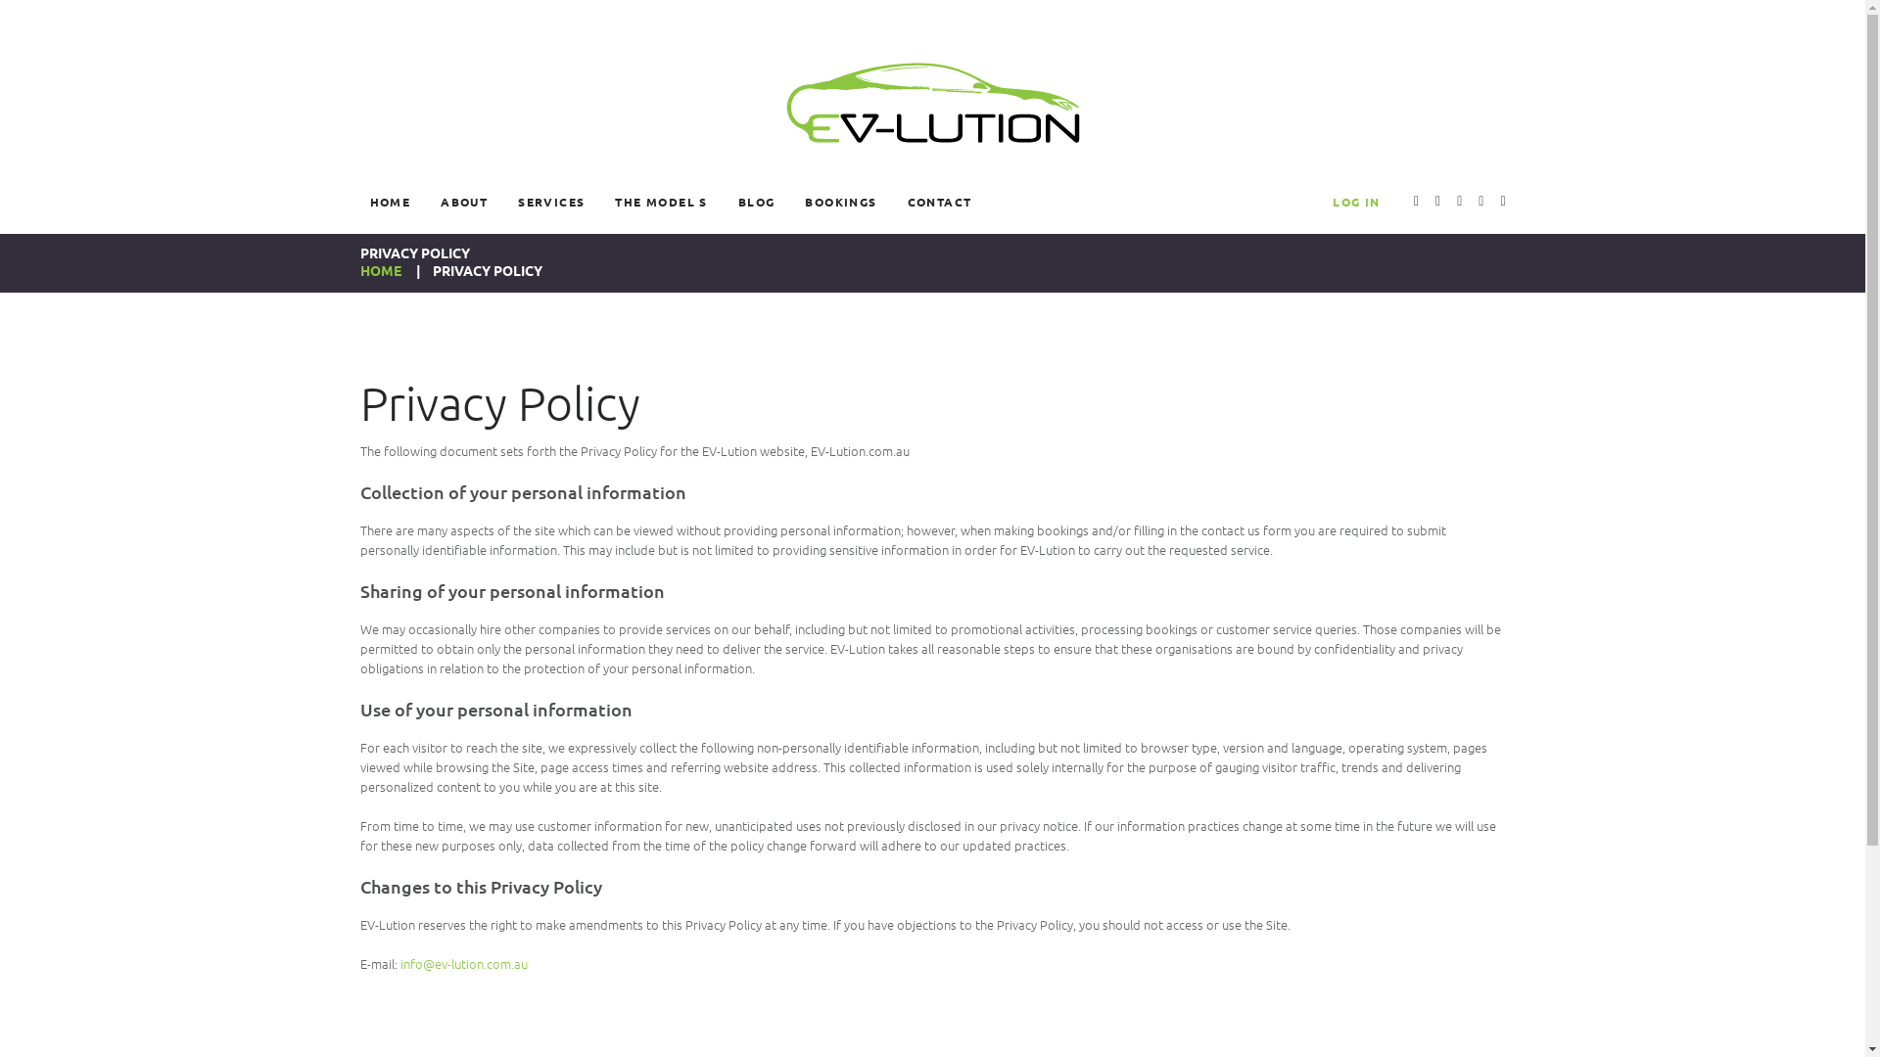  Describe the element at coordinates (932, 103) in the screenshot. I see `The future of transportation` at that location.